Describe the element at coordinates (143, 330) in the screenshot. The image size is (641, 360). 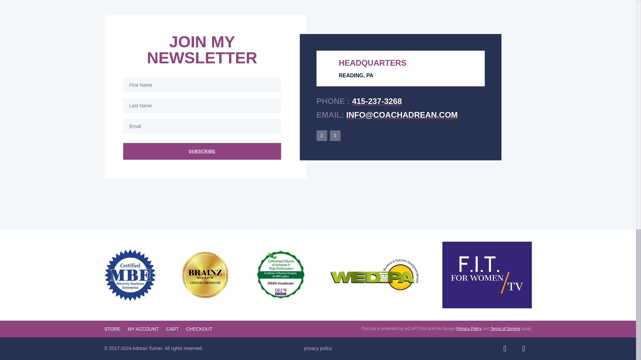
I see `MY ACCOUNT` at that location.